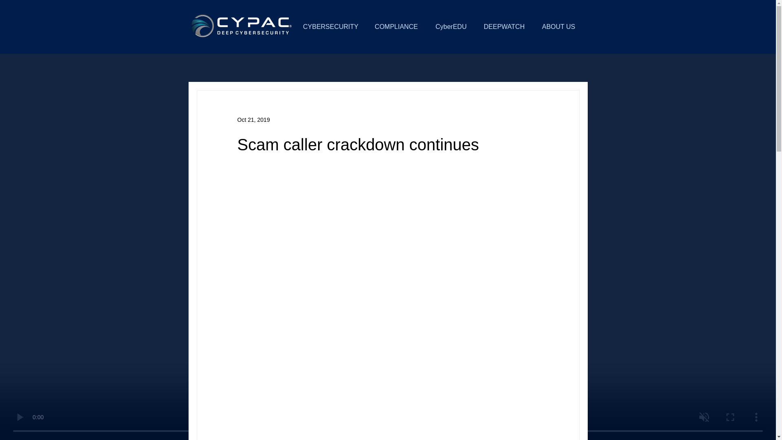 Image resolution: width=782 pixels, height=440 pixels. What do you see at coordinates (388, 368) in the screenshot?
I see `remote content` at bounding box center [388, 368].